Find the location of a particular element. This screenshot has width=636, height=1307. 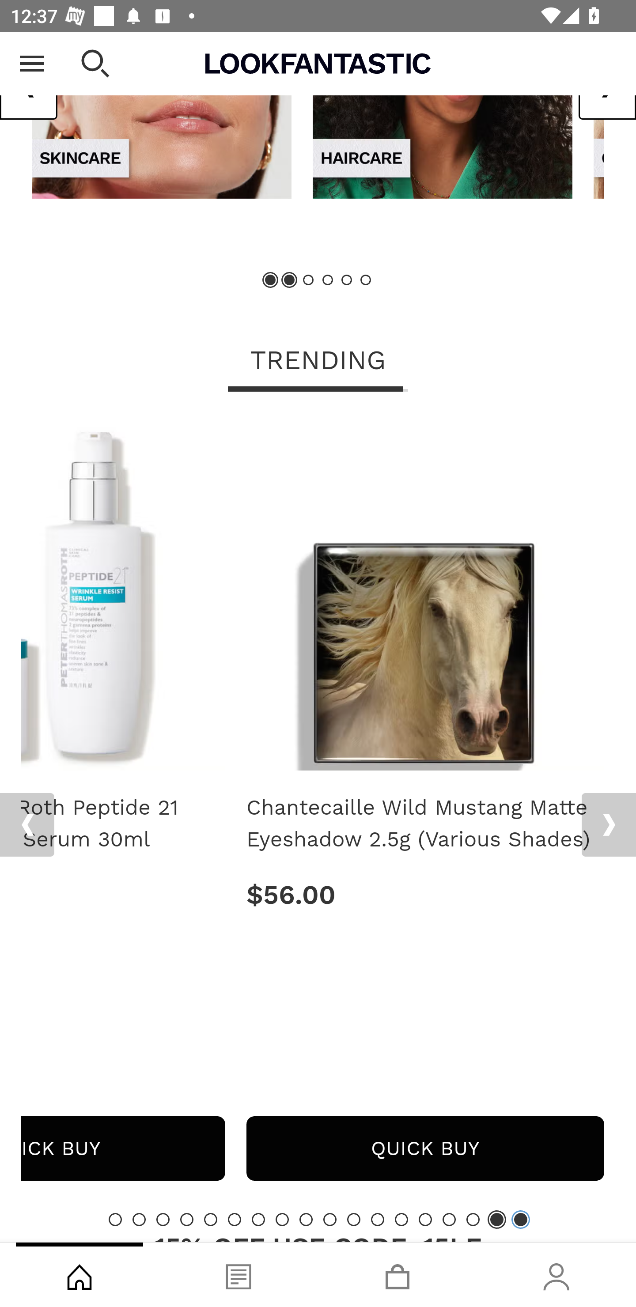

Showing Slide 17 (Current Item) is located at coordinates (497, 1219).